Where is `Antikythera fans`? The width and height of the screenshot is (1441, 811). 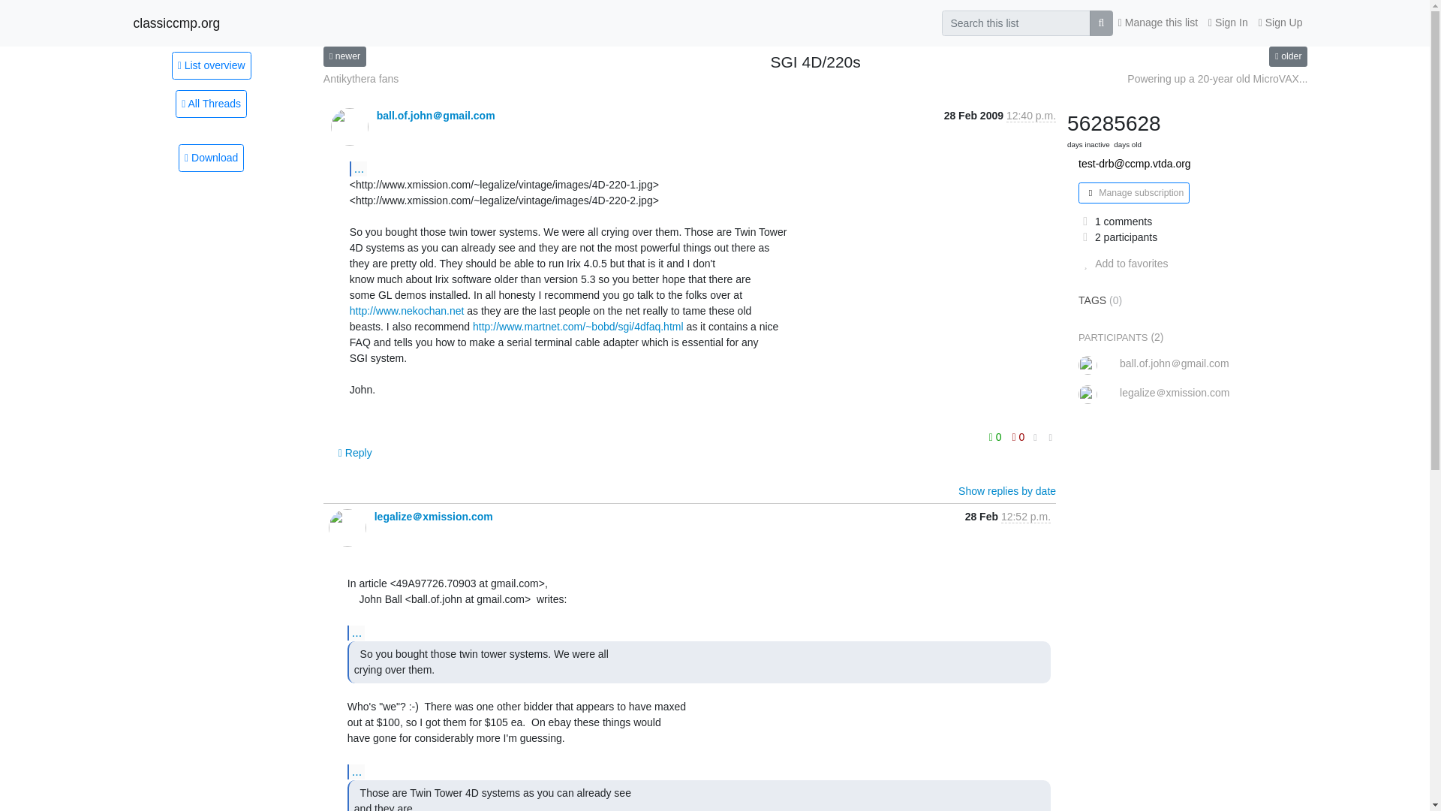
Antikythera fans is located at coordinates (360, 79).